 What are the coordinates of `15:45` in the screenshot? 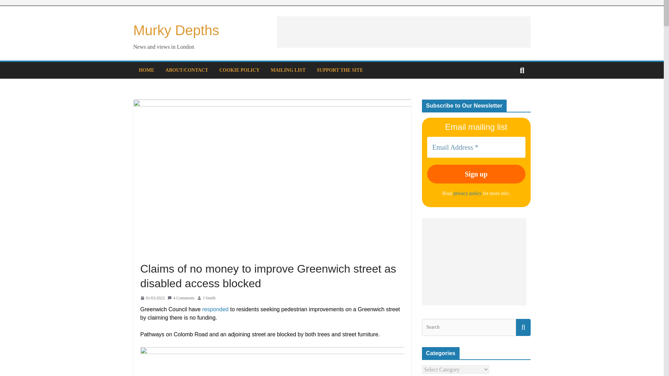 It's located at (152, 298).